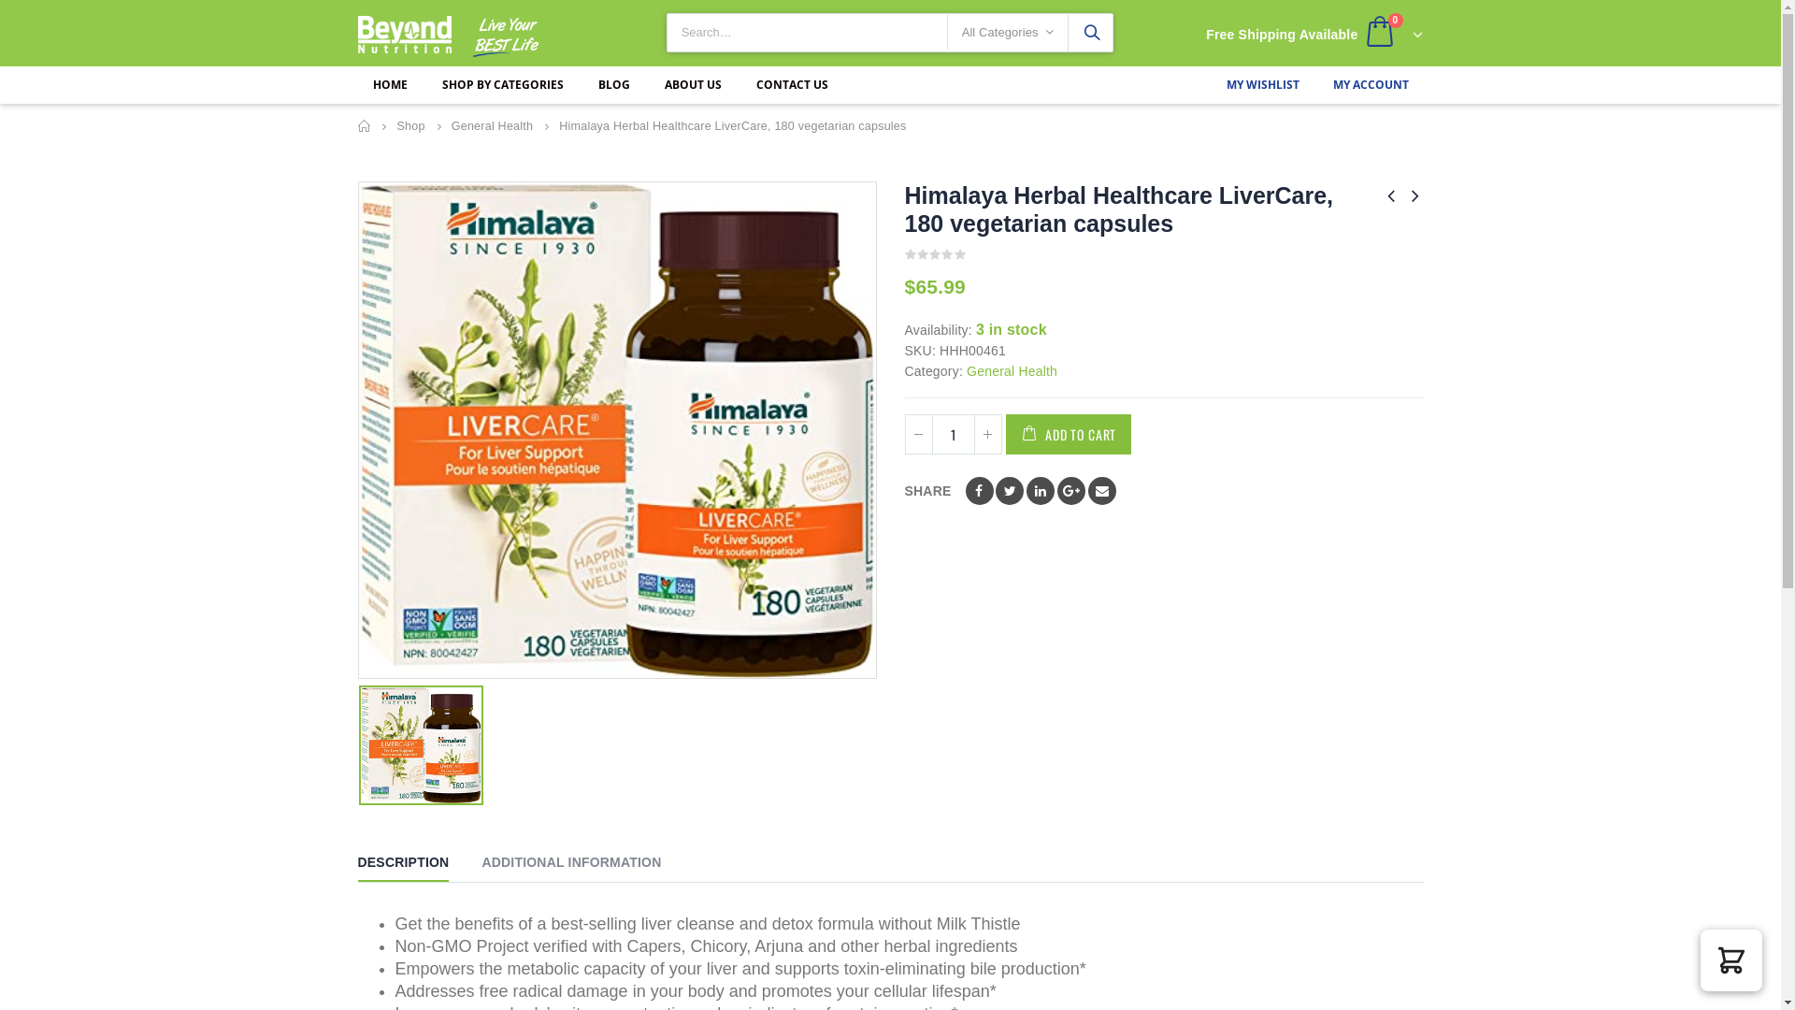 Image resolution: width=1795 pixels, height=1010 pixels. Describe the element at coordinates (1146, 434) in the screenshot. I see `Add to Wishlist` at that location.